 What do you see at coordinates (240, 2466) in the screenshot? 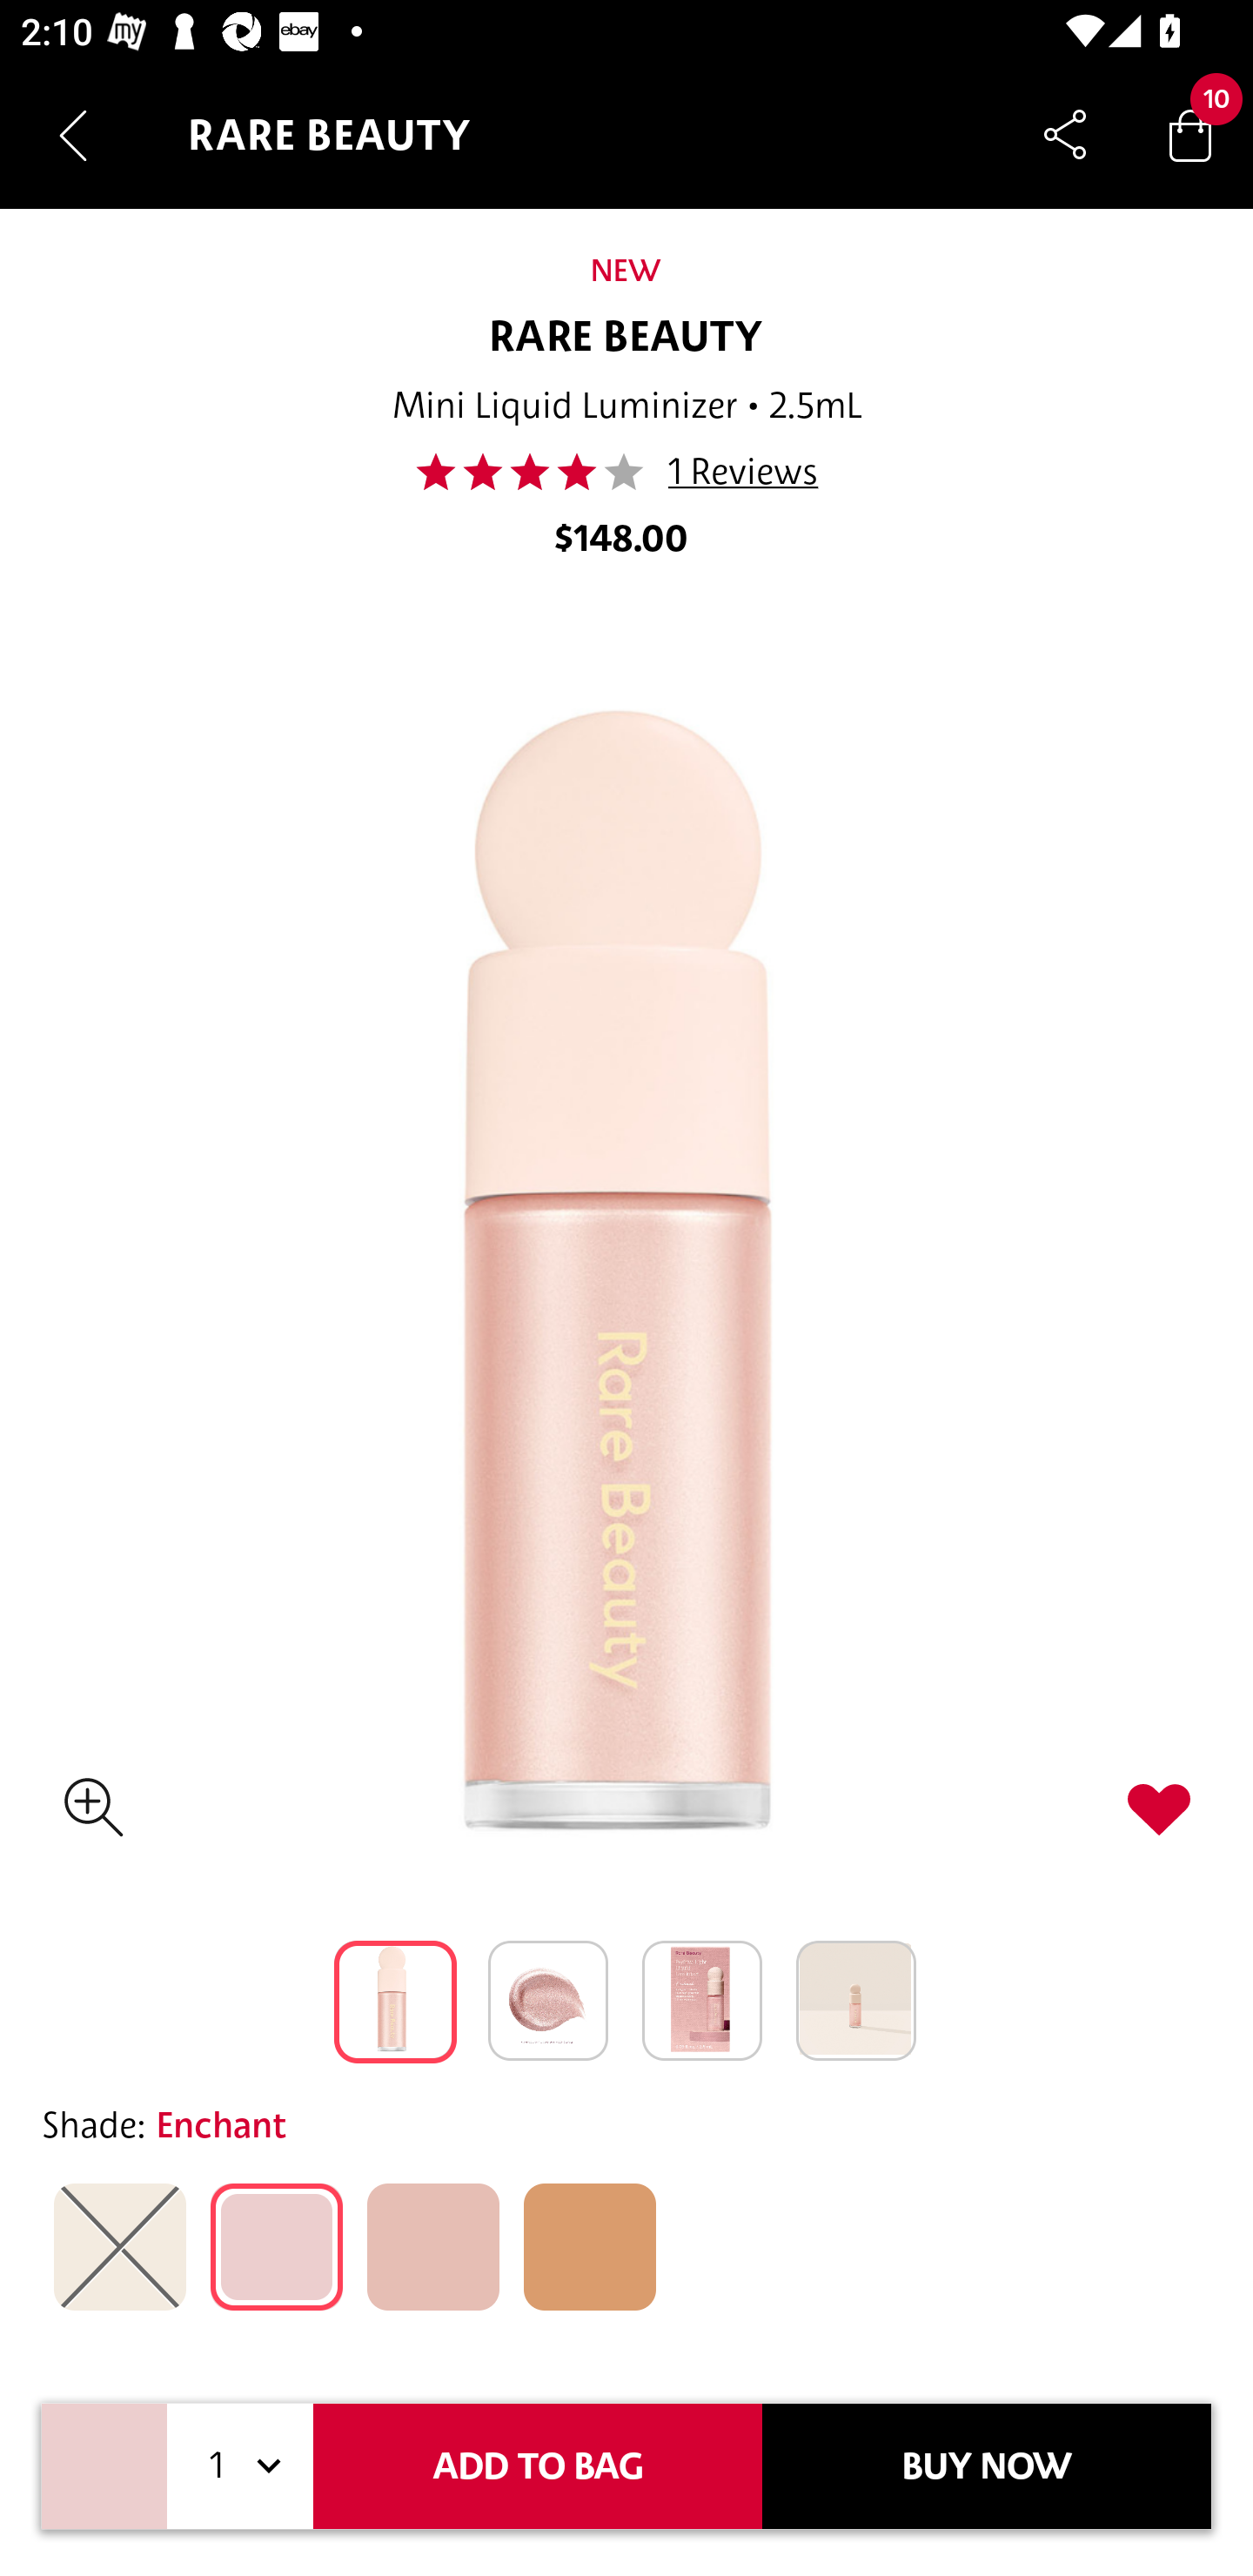
I see `1` at bounding box center [240, 2466].